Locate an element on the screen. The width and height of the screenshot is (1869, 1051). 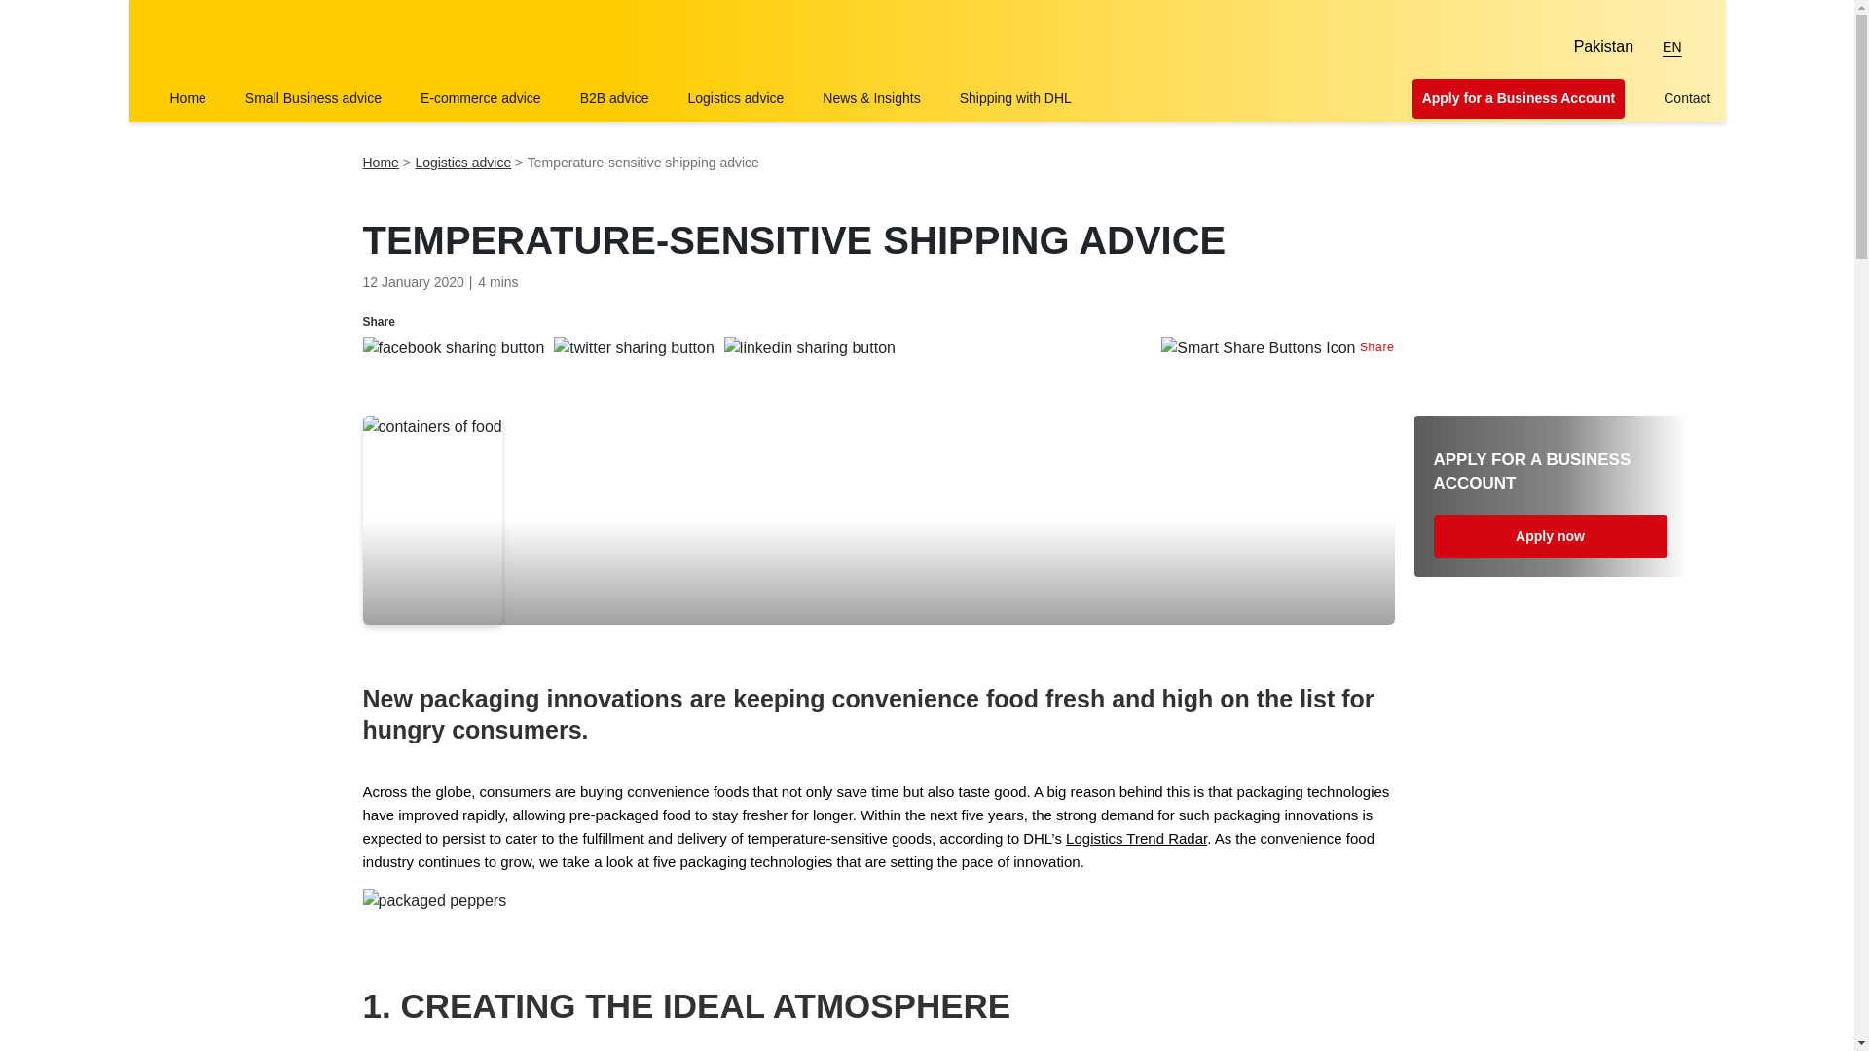
Apply for a Business Account is located at coordinates (1519, 99).